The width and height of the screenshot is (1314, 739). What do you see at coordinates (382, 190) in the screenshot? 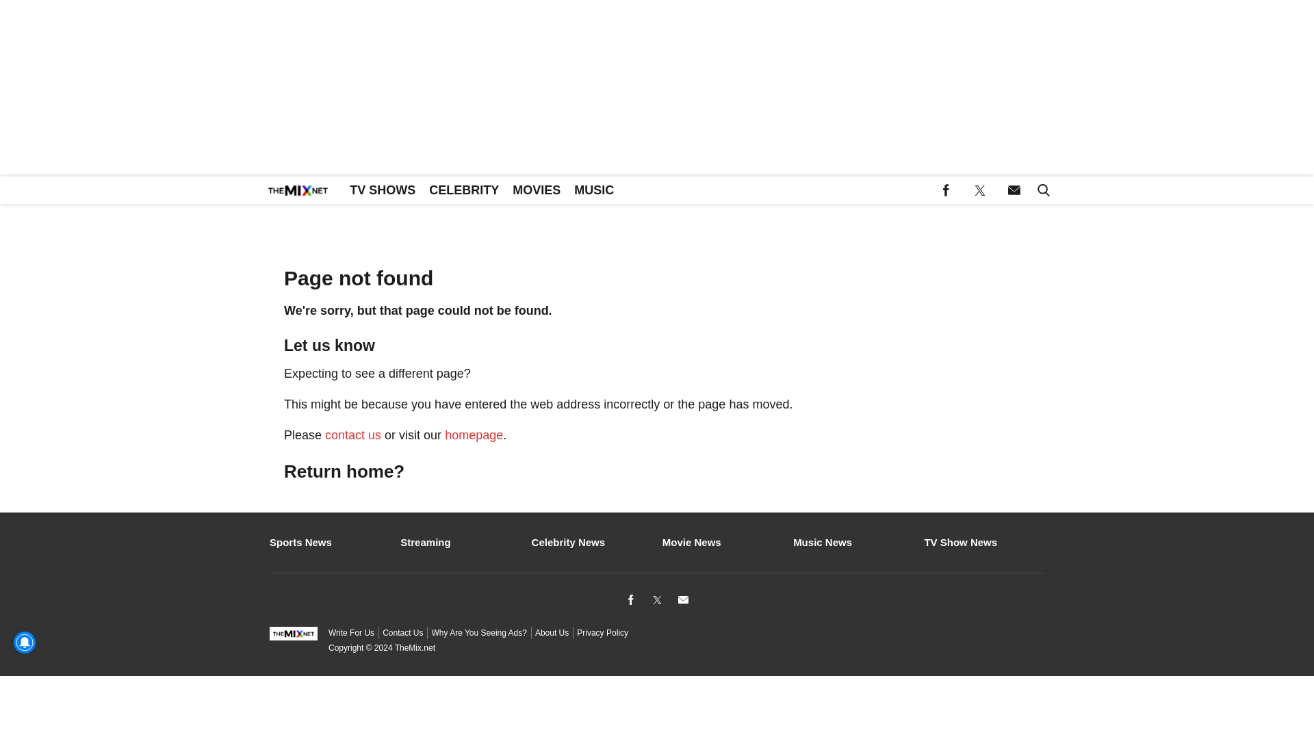
I see `TV SHOWS` at bounding box center [382, 190].